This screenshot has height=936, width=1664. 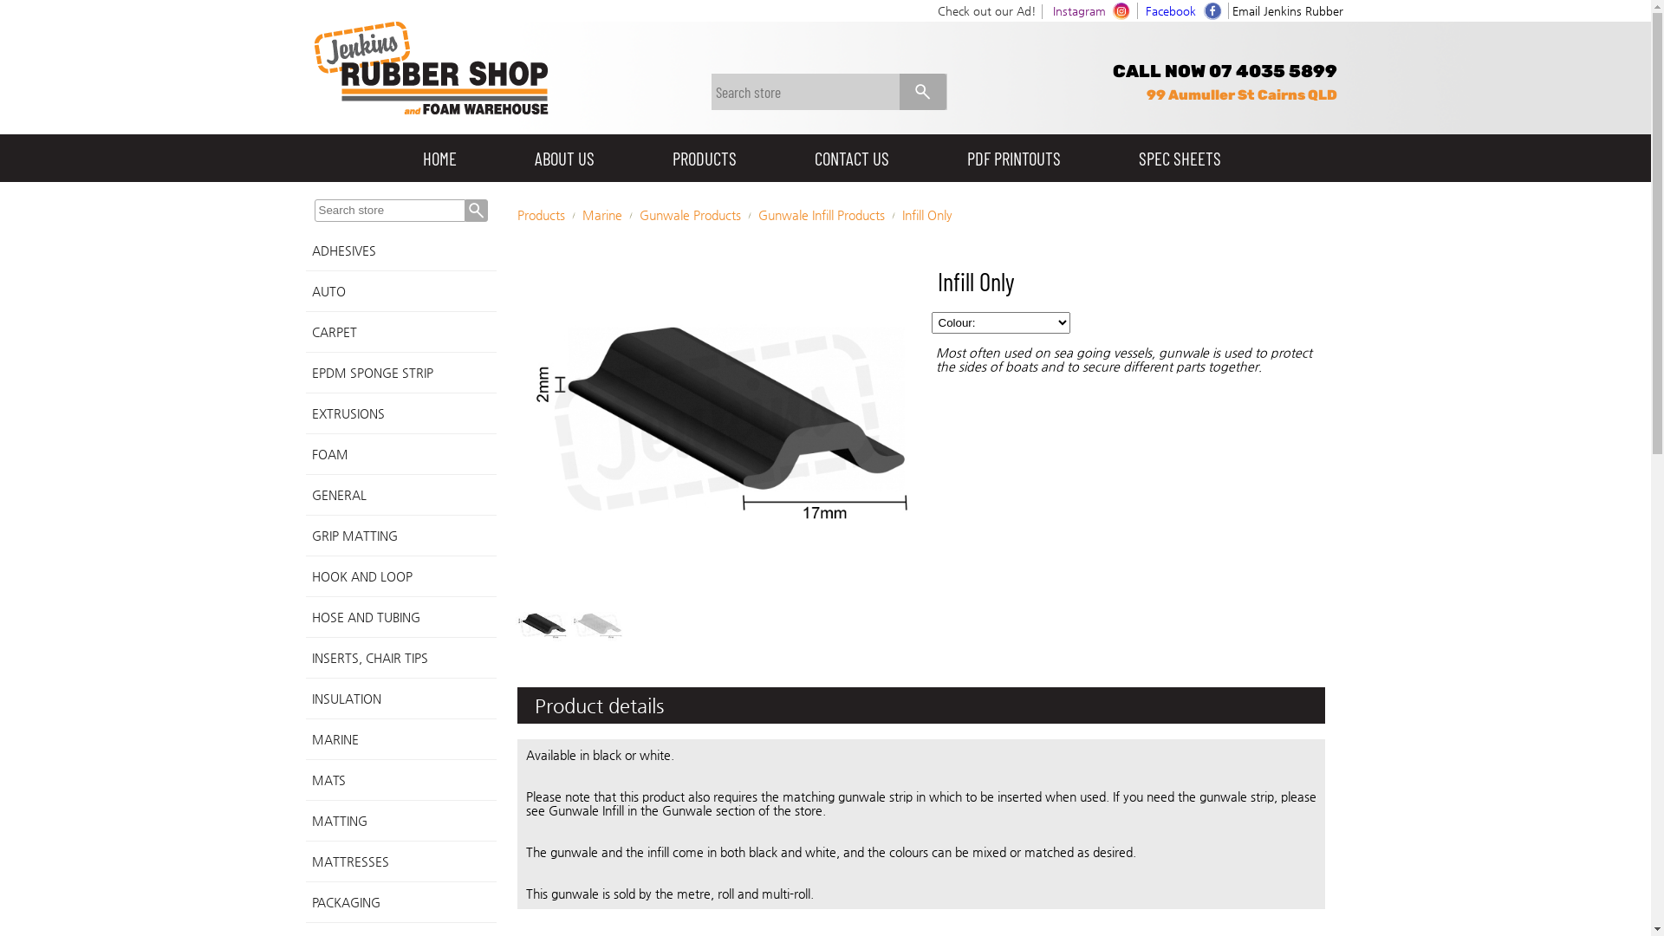 I want to click on HOSE AND TUBING, so click(x=400, y=617).